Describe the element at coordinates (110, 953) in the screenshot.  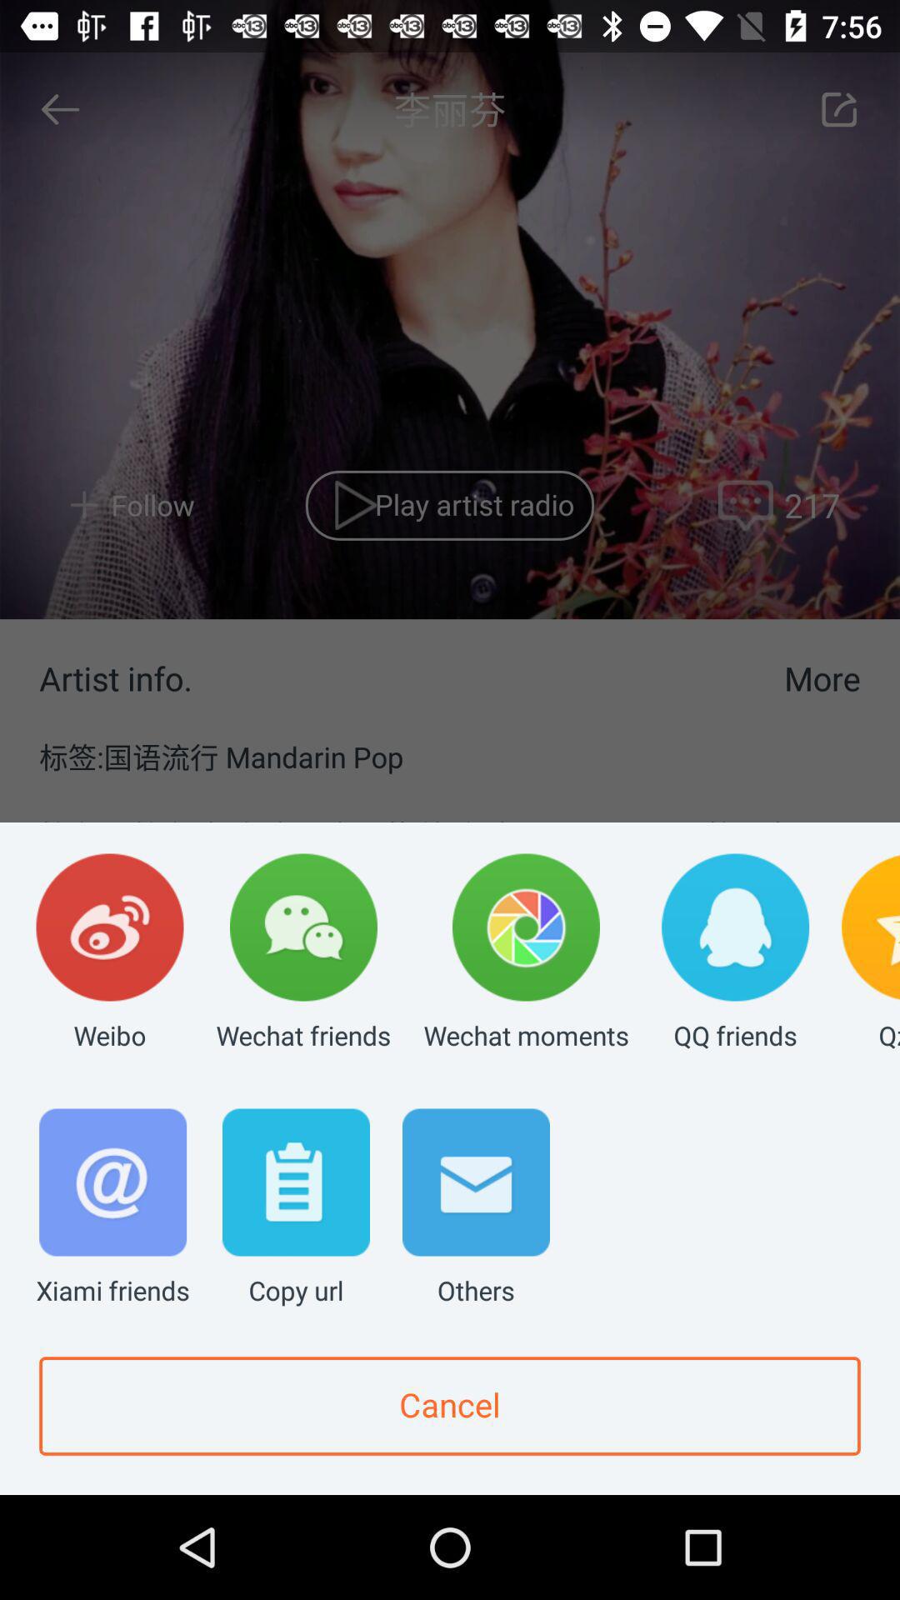
I see `press the weibo app` at that location.